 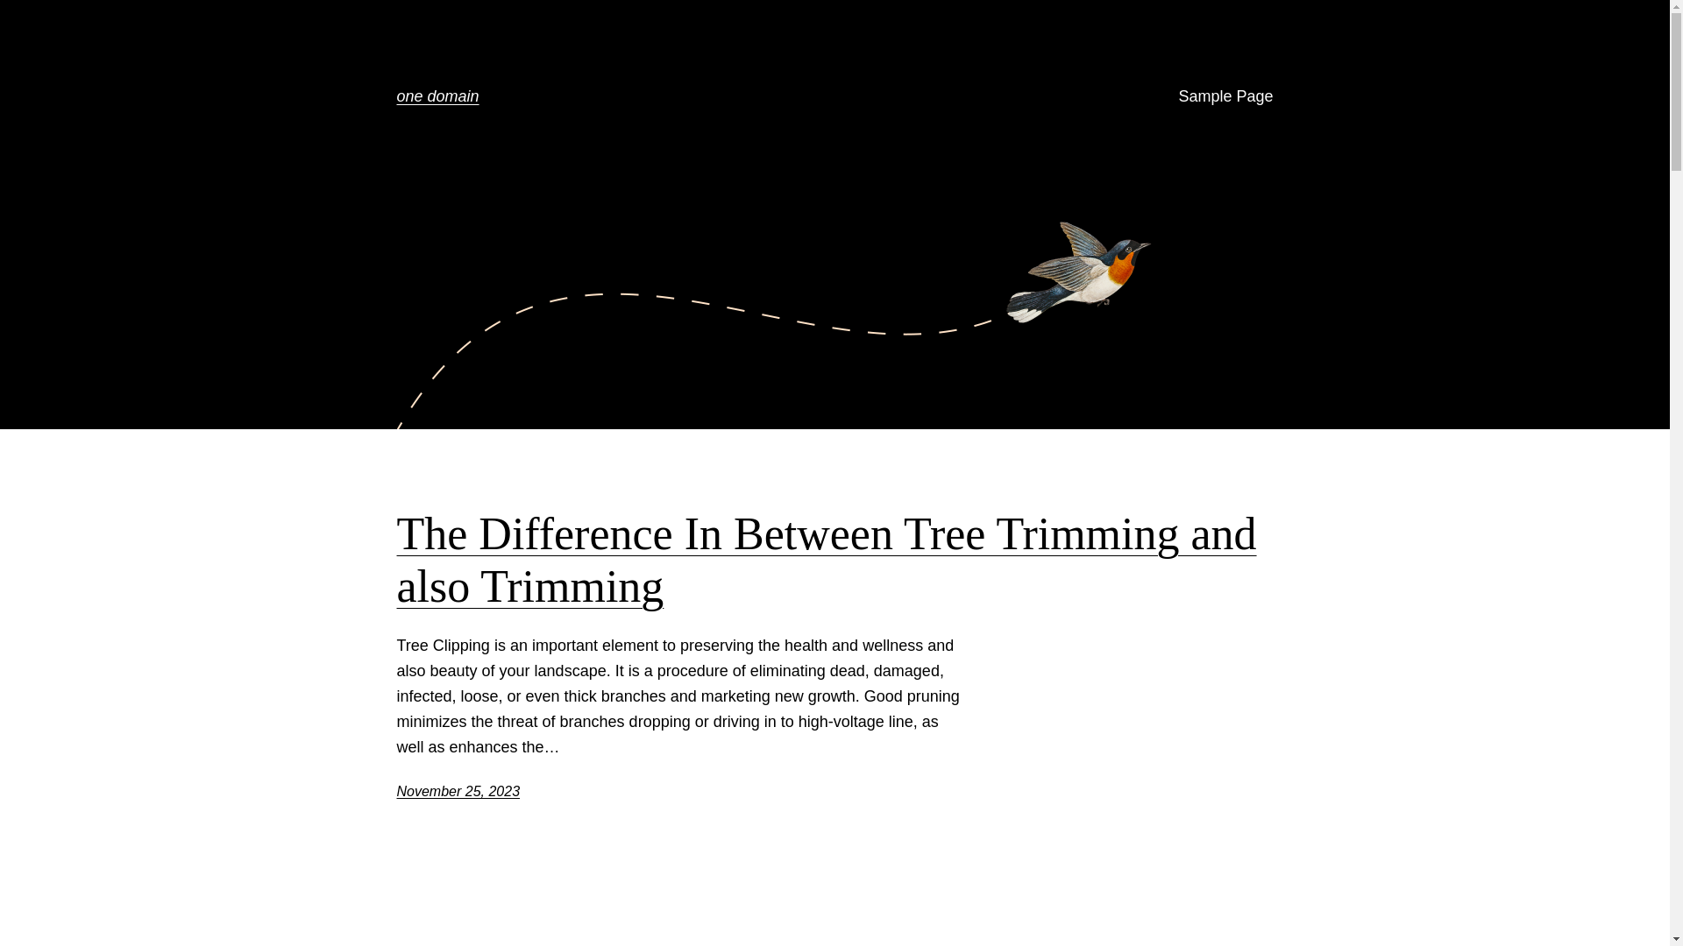 I want to click on The Difference In Between Tree Trimming and also Trimming, so click(x=834, y=561).